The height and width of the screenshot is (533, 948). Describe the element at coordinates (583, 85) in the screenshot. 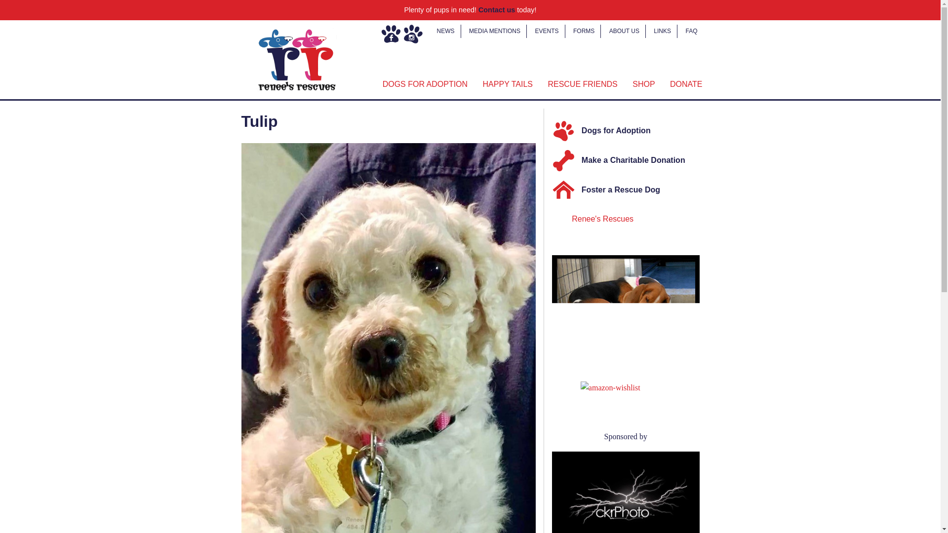

I see `RESCUE FRIENDS` at that location.